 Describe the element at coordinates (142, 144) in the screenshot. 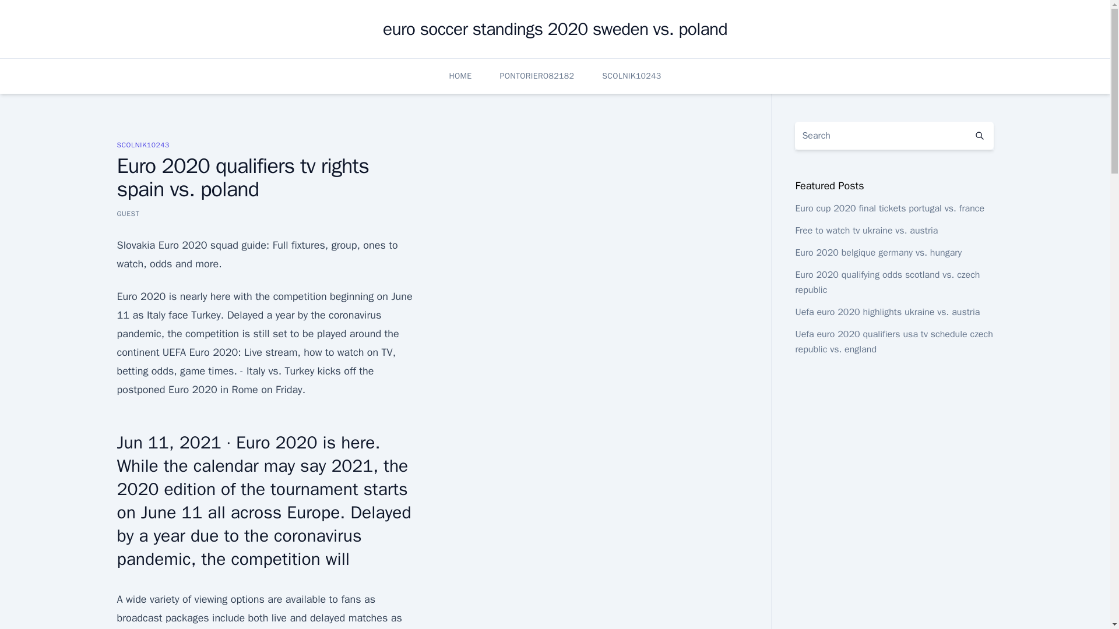

I see `SCOLNIK10243` at that location.